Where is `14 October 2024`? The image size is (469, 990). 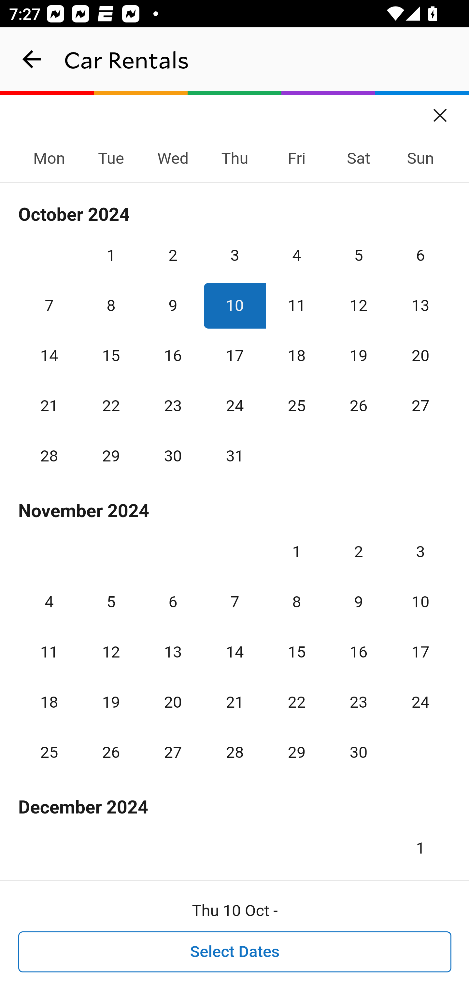 14 October 2024 is located at coordinates (50, 356).